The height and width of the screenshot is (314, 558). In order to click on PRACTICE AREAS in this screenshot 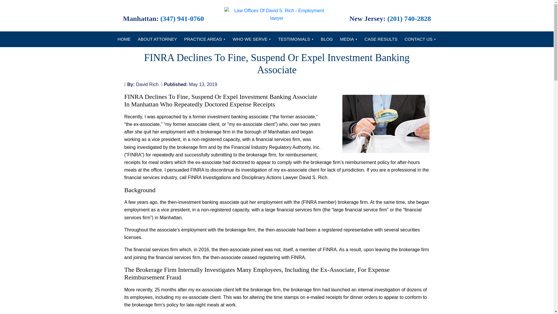, I will do `click(205, 39)`.